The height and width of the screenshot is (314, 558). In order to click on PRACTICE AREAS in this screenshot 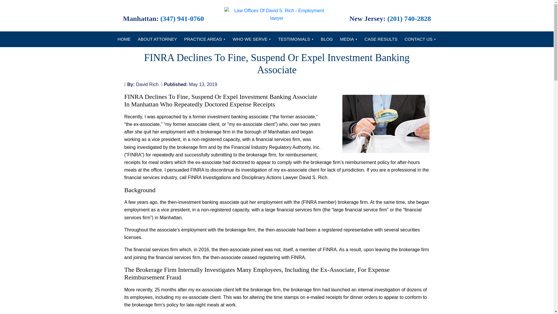, I will do `click(205, 39)`.